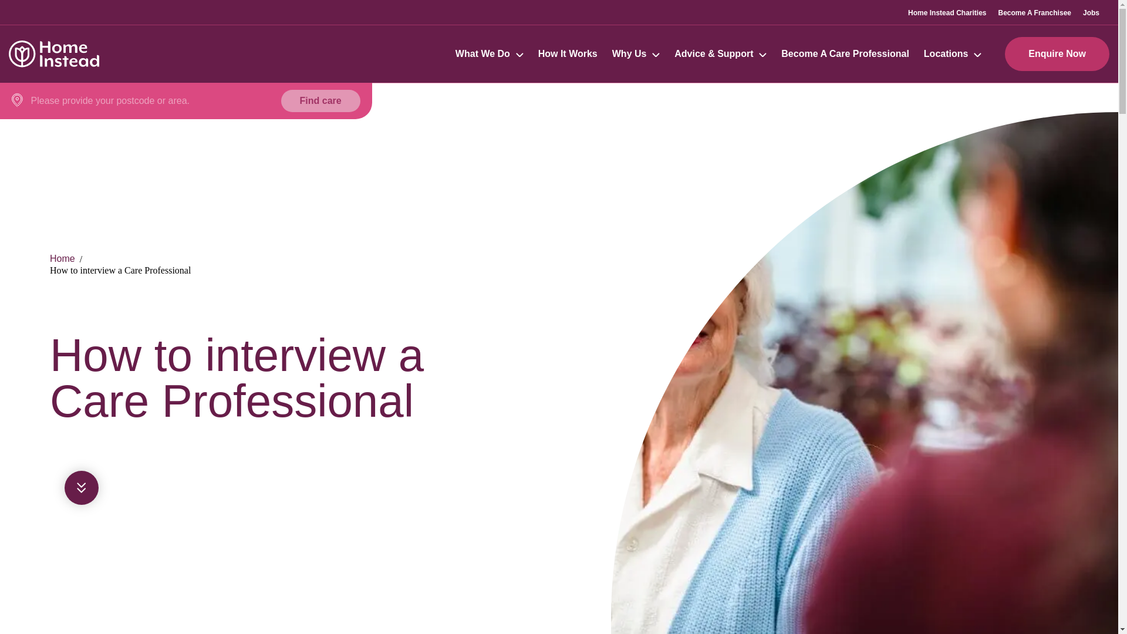  What do you see at coordinates (490, 54) in the screenshot?
I see `What We Do` at bounding box center [490, 54].